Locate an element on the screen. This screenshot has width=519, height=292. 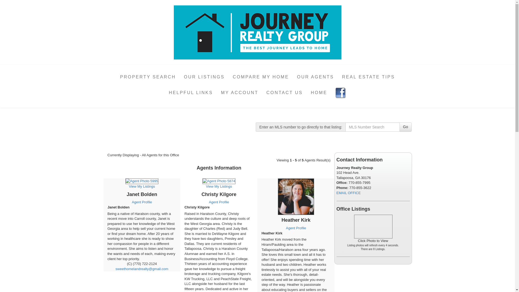
Agent Profile is located at coordinates (296, 228).